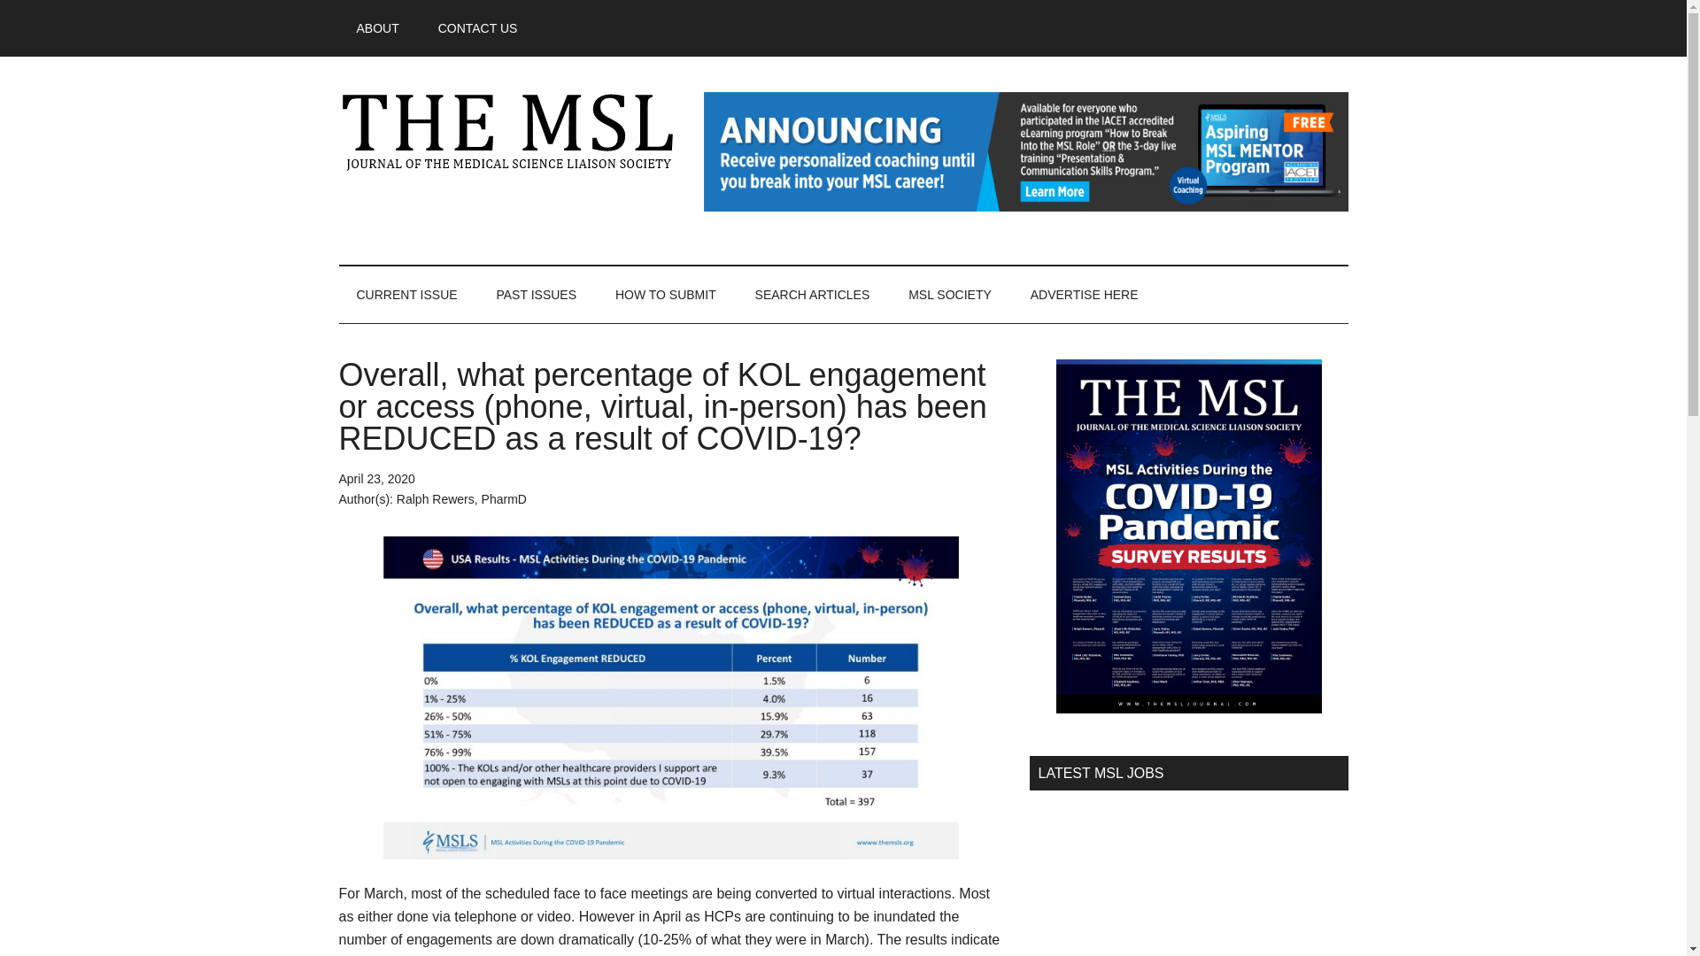  I want to click on ABOUT, so click(377, 28).